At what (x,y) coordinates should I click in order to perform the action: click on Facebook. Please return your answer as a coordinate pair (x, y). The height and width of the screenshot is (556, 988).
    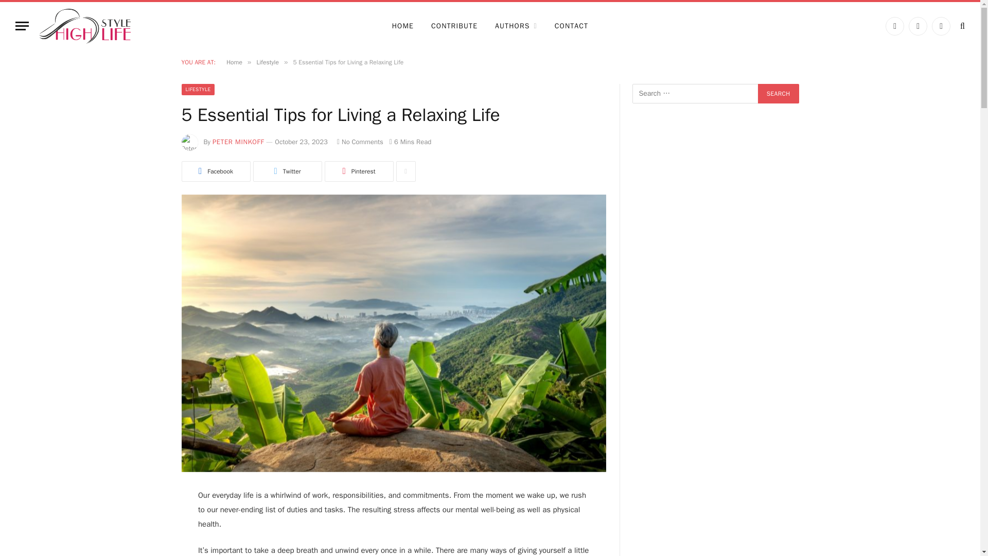
    Looking at the image, I should click on (894, 26).